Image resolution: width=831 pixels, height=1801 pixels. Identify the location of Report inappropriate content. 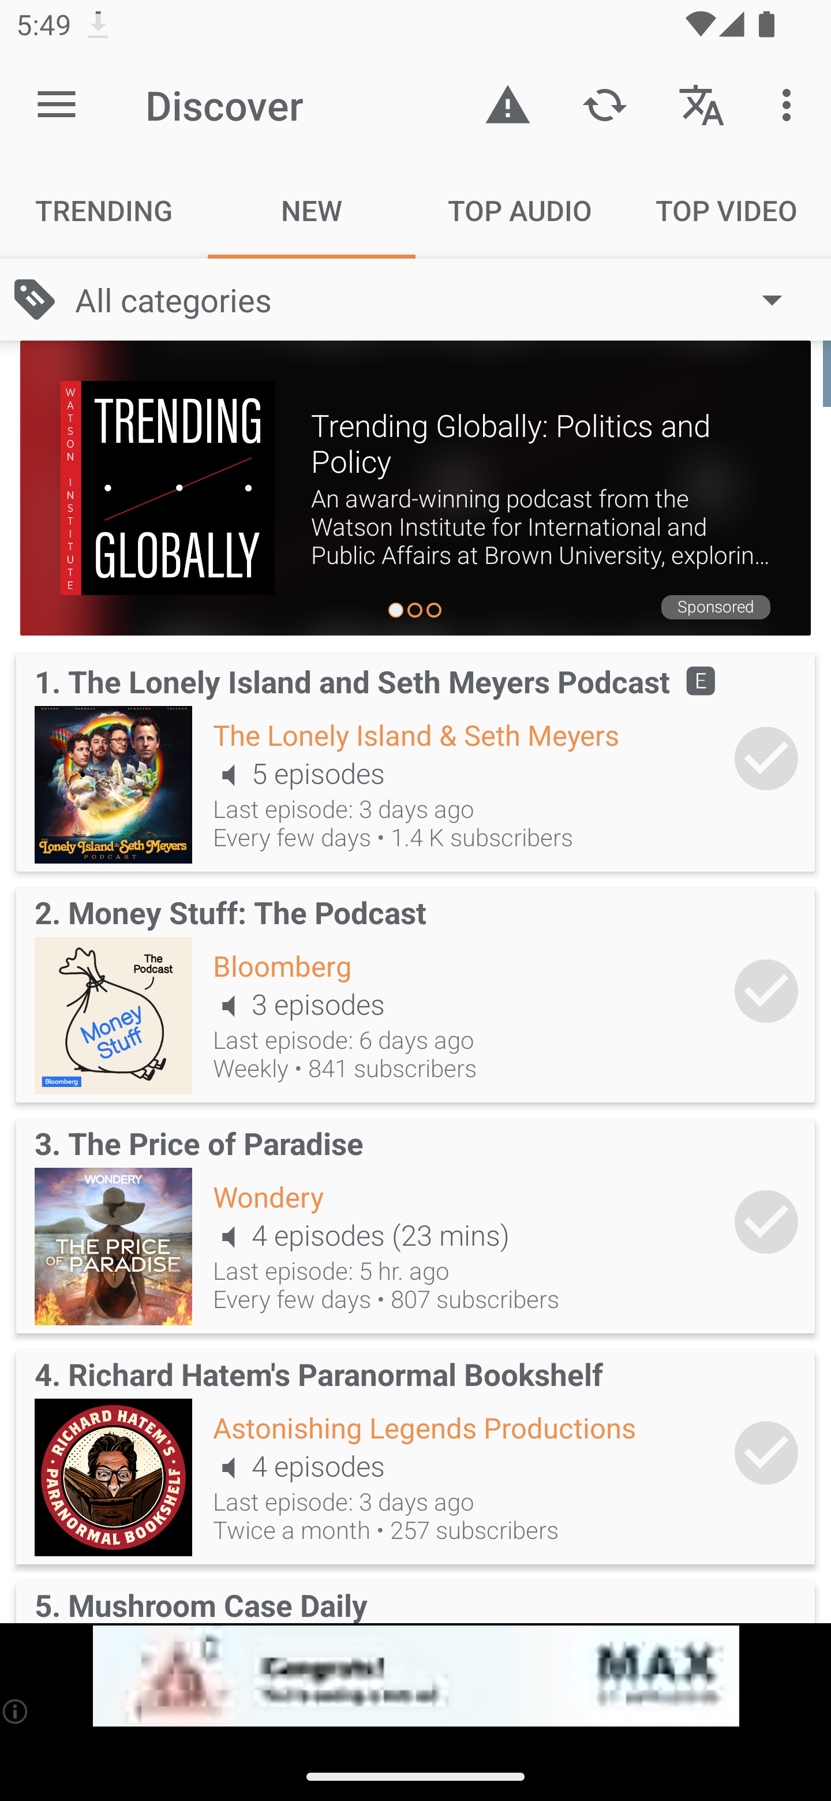
(508, 104).